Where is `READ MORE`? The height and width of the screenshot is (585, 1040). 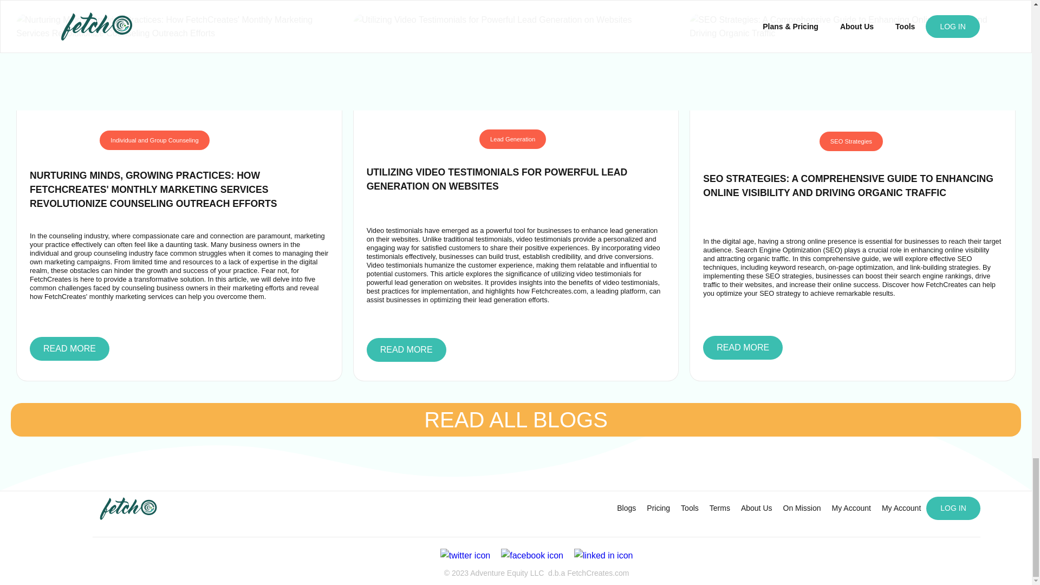 READ MORE is located at coordinates (69, 349).